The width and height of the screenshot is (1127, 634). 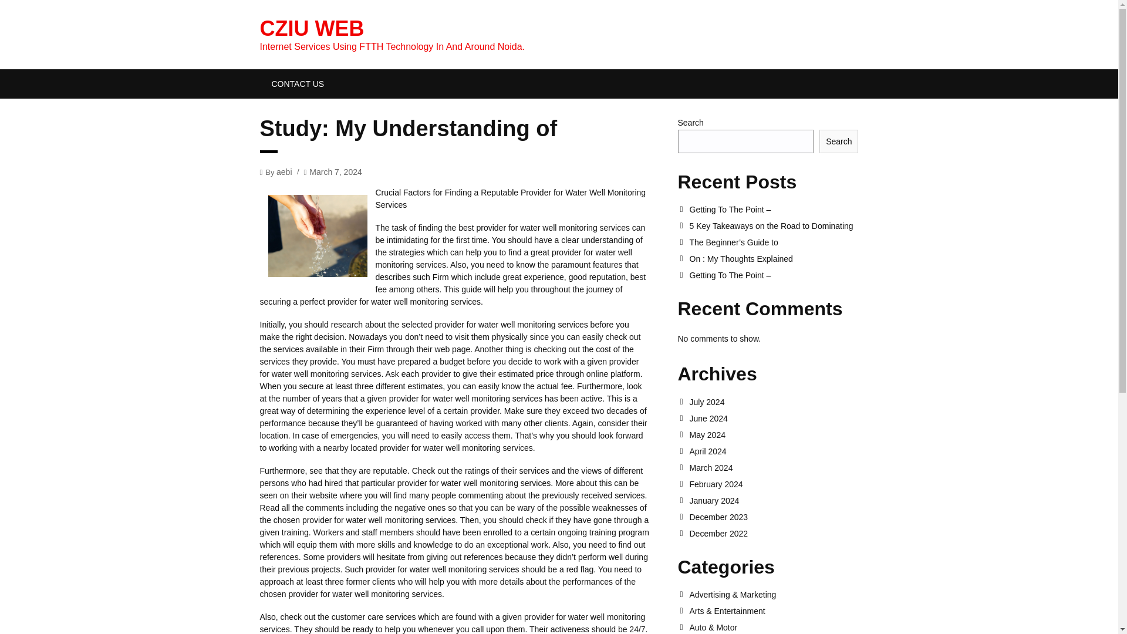 What do you see at coordinates (773, 419) in the screenshot?
I see `June 2024` at bounding box center [773, 419].